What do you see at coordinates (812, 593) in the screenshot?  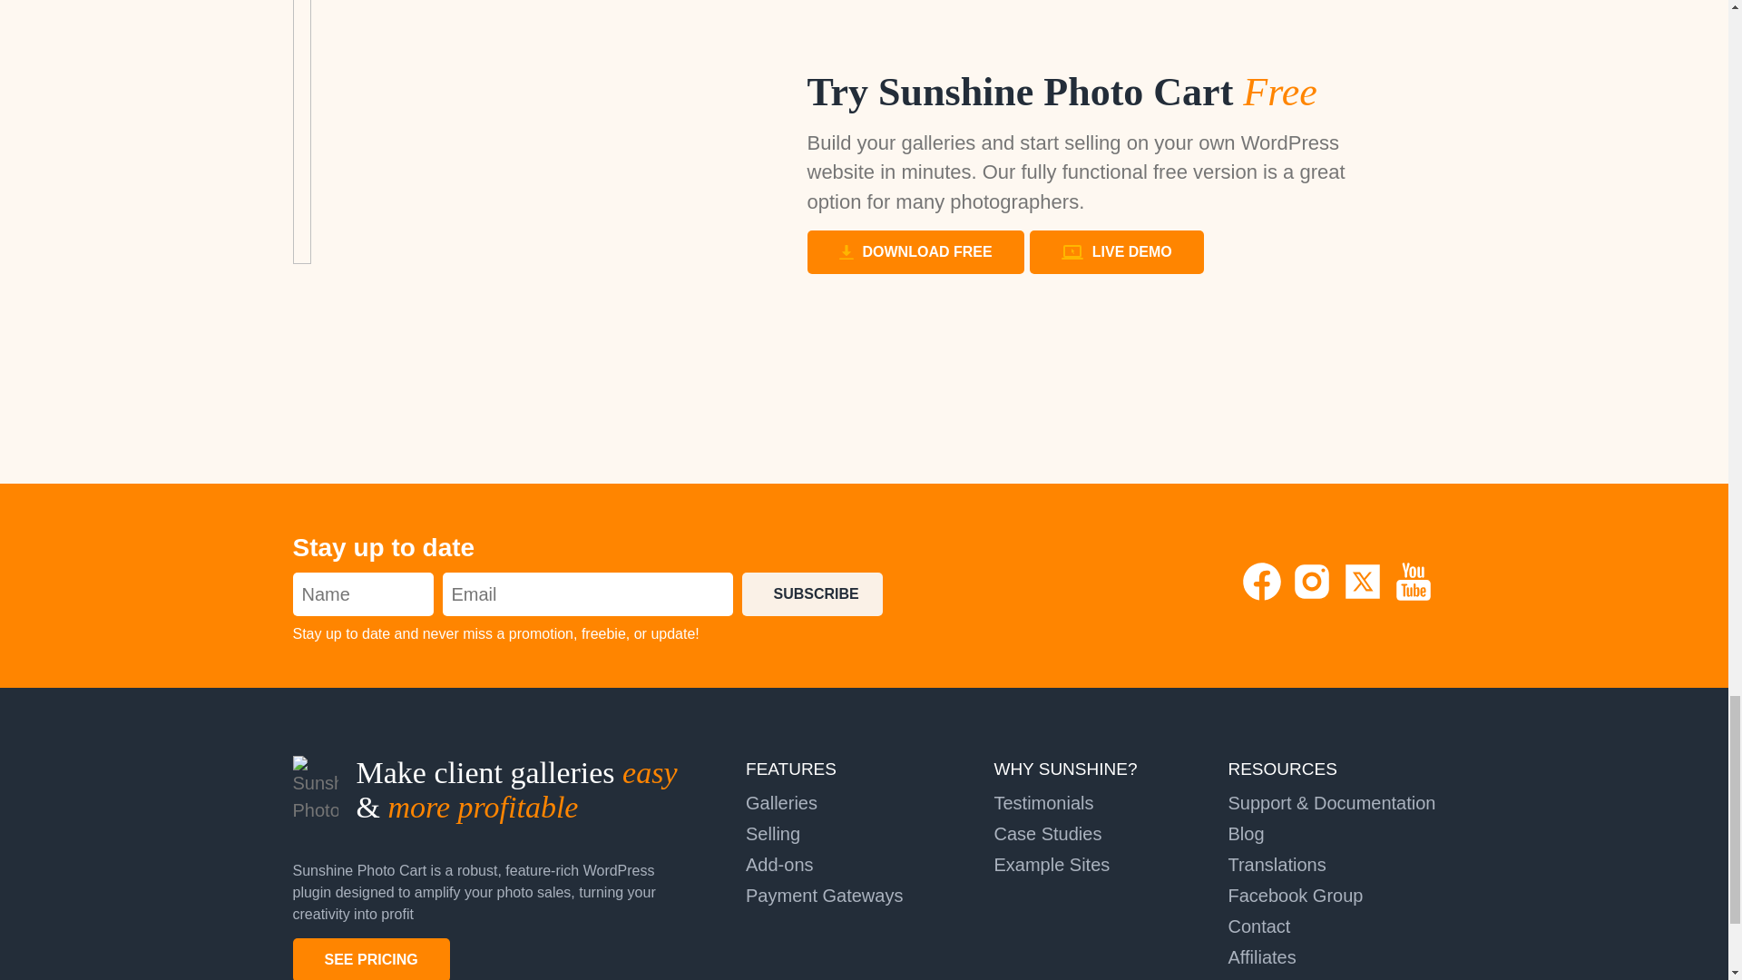 I see `SUBSCRIBE` at bounding box center [812, 593].